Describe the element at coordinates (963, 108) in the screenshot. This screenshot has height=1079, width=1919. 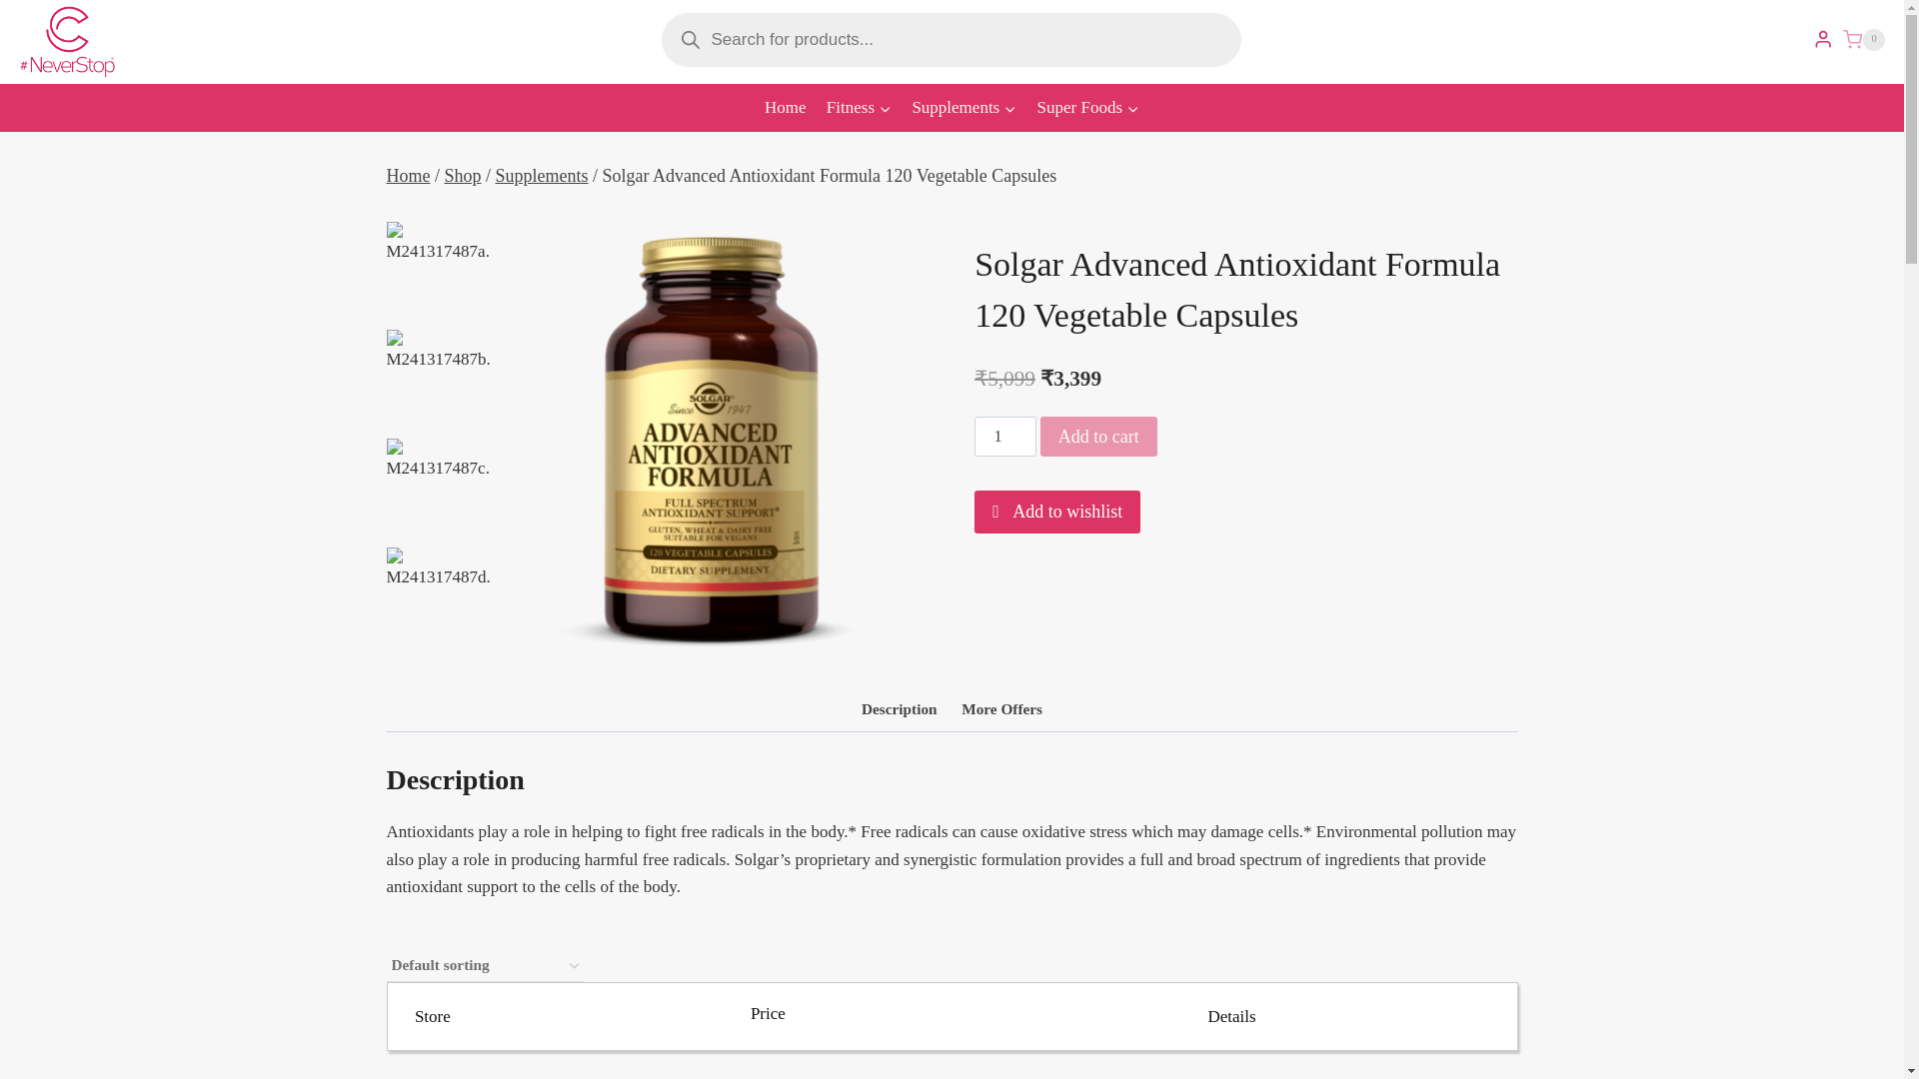
I see `Supplements` at that location.